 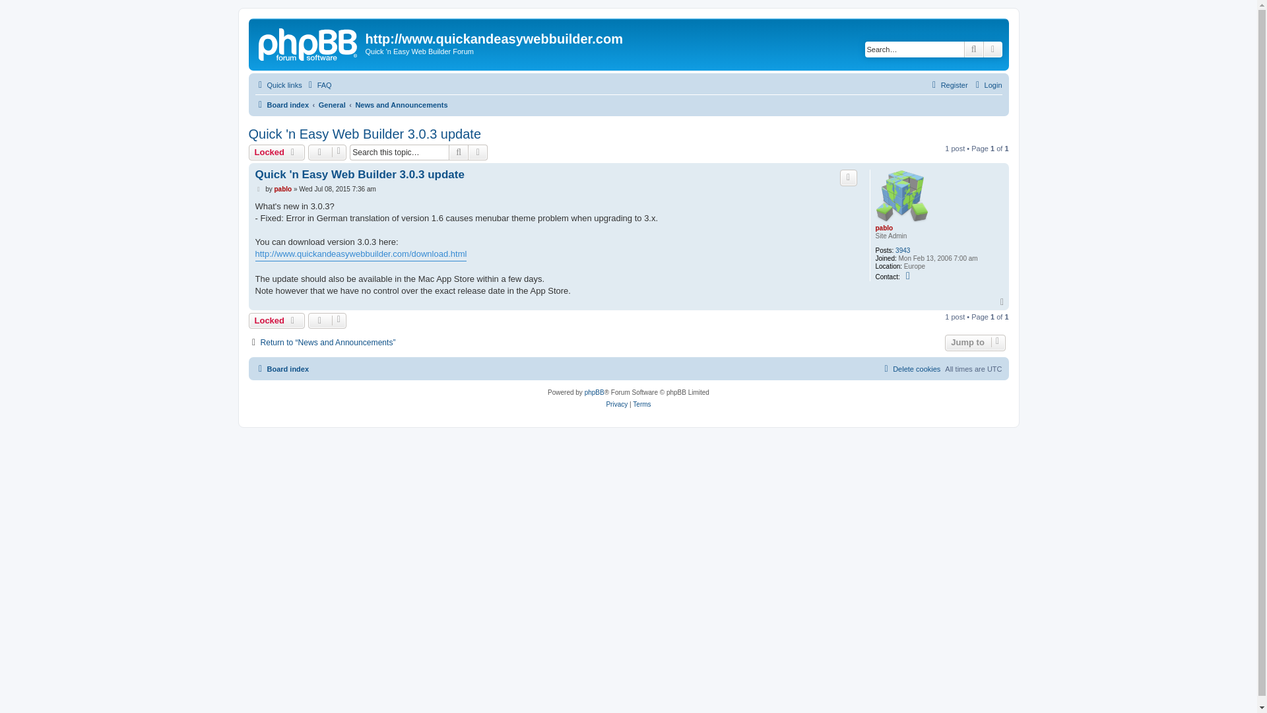 I want to click on Board index, so click(x=309, y=43).